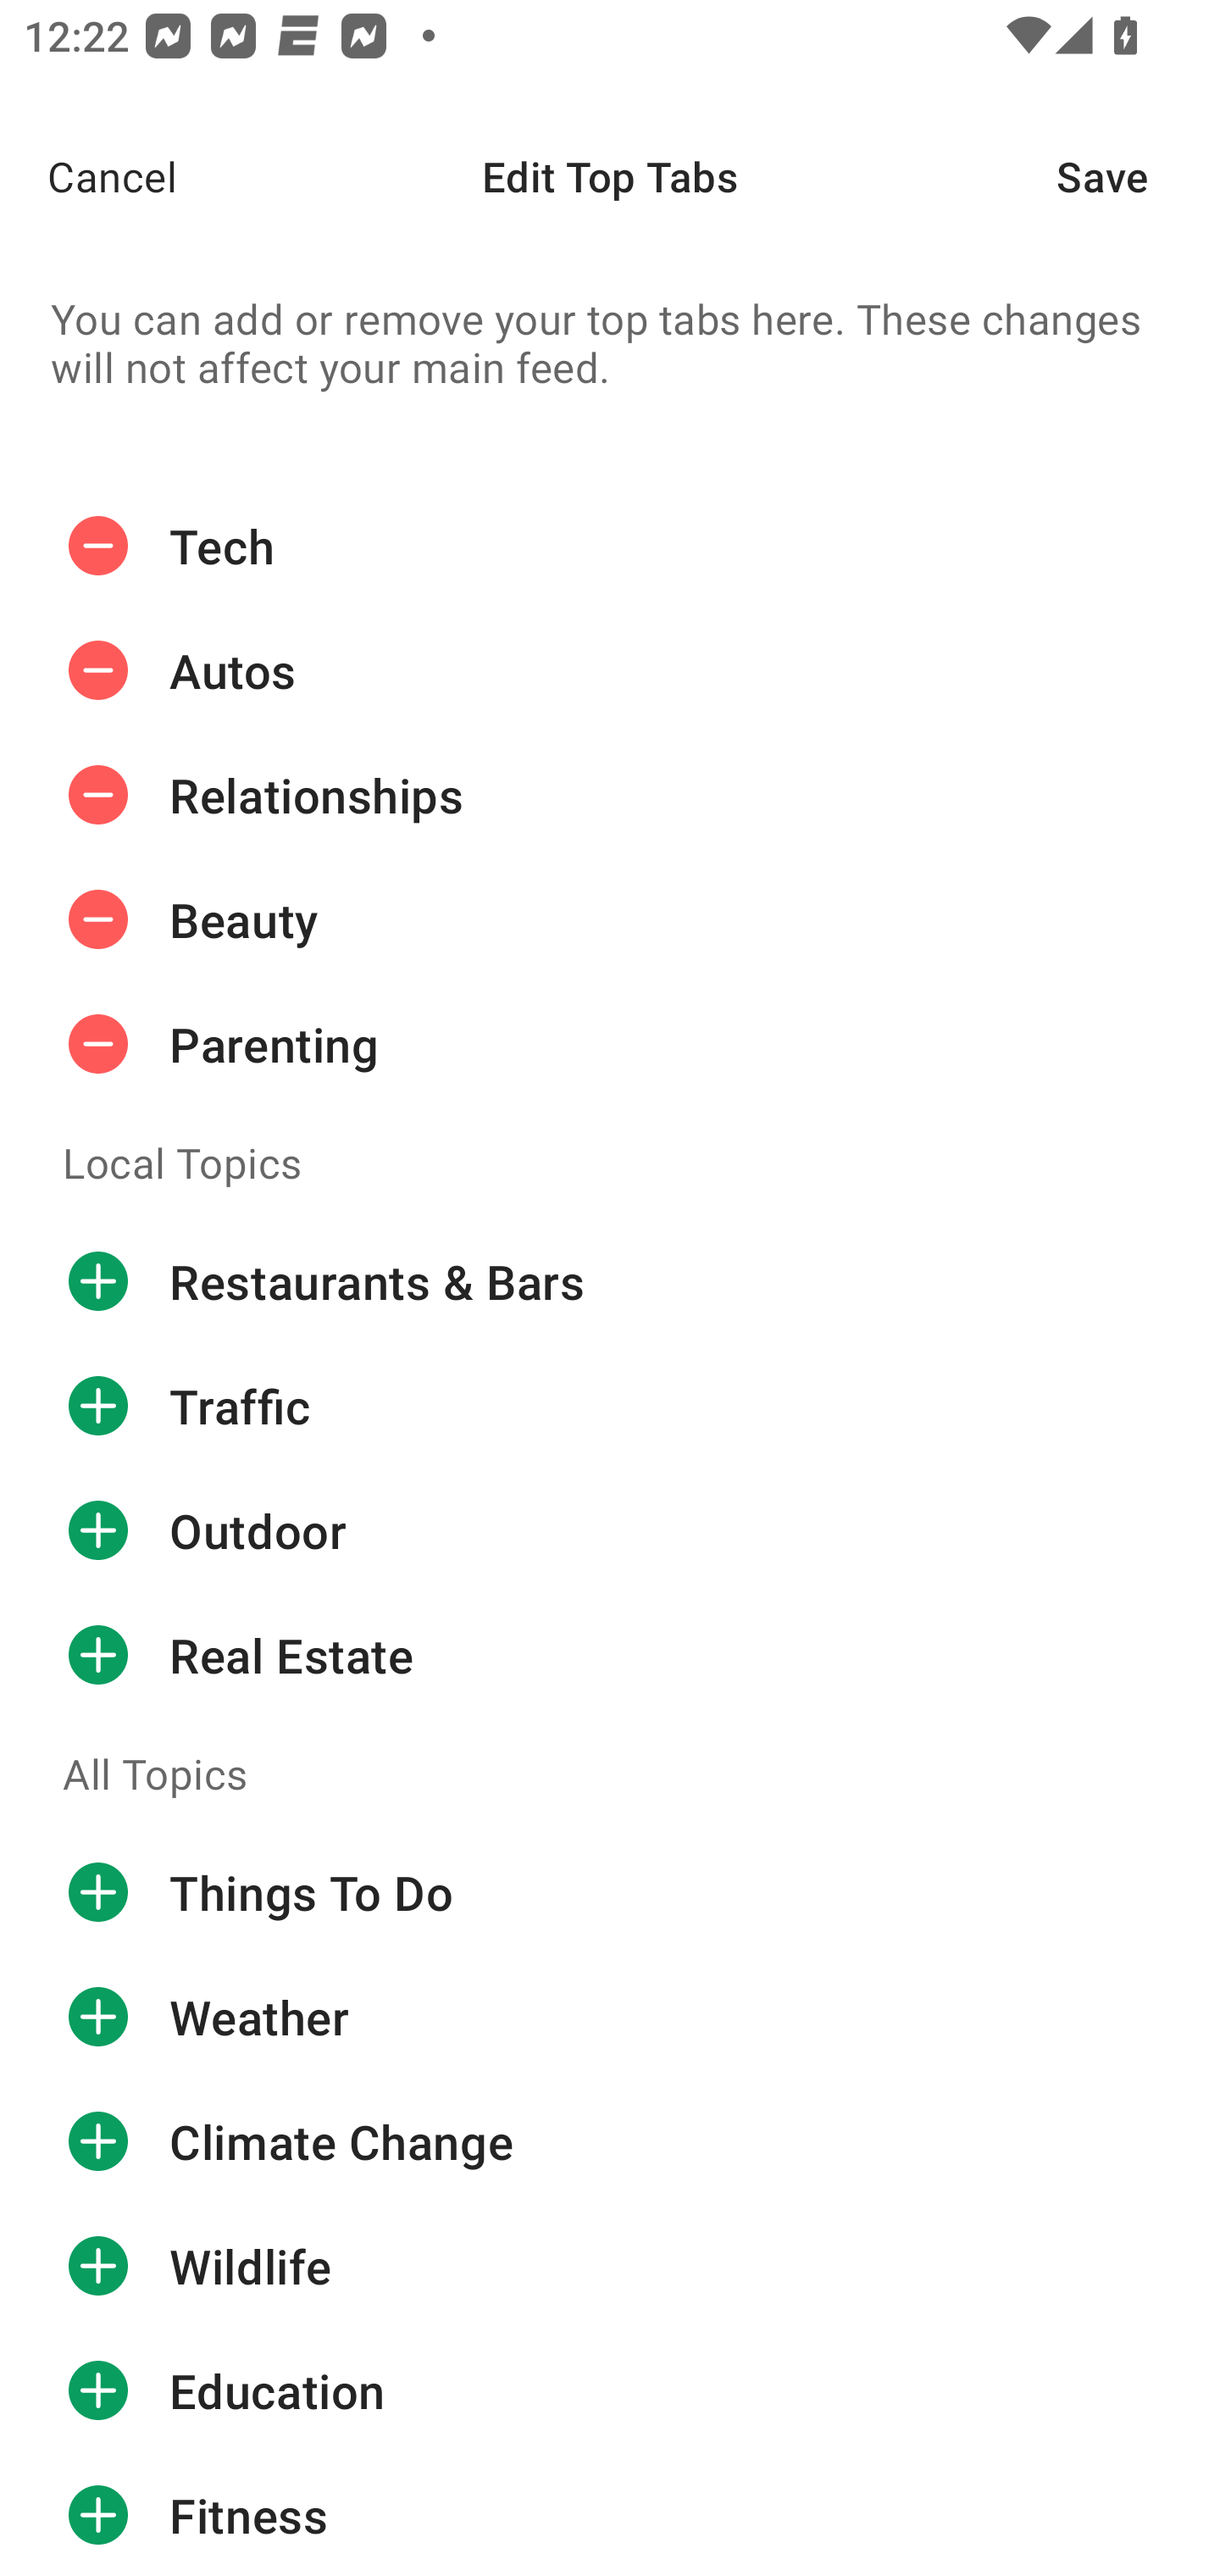  What do you see at coordinates (88, 176) in the screenshot?
I see `Cancel` at bounding box center [88, 176].